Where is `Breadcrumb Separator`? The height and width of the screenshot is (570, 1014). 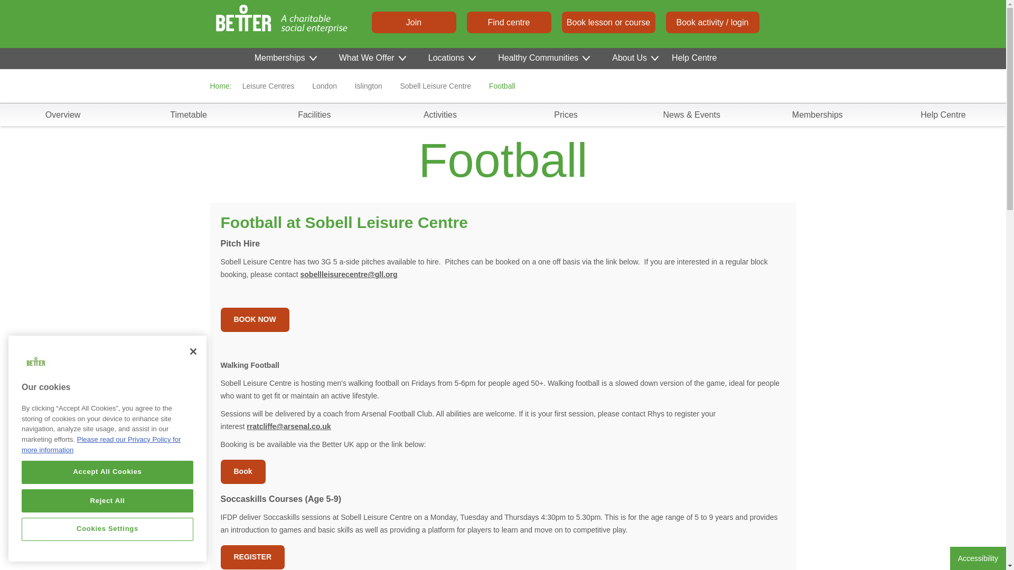
Breadcrumb Separator is located at coordinates (392, 85).